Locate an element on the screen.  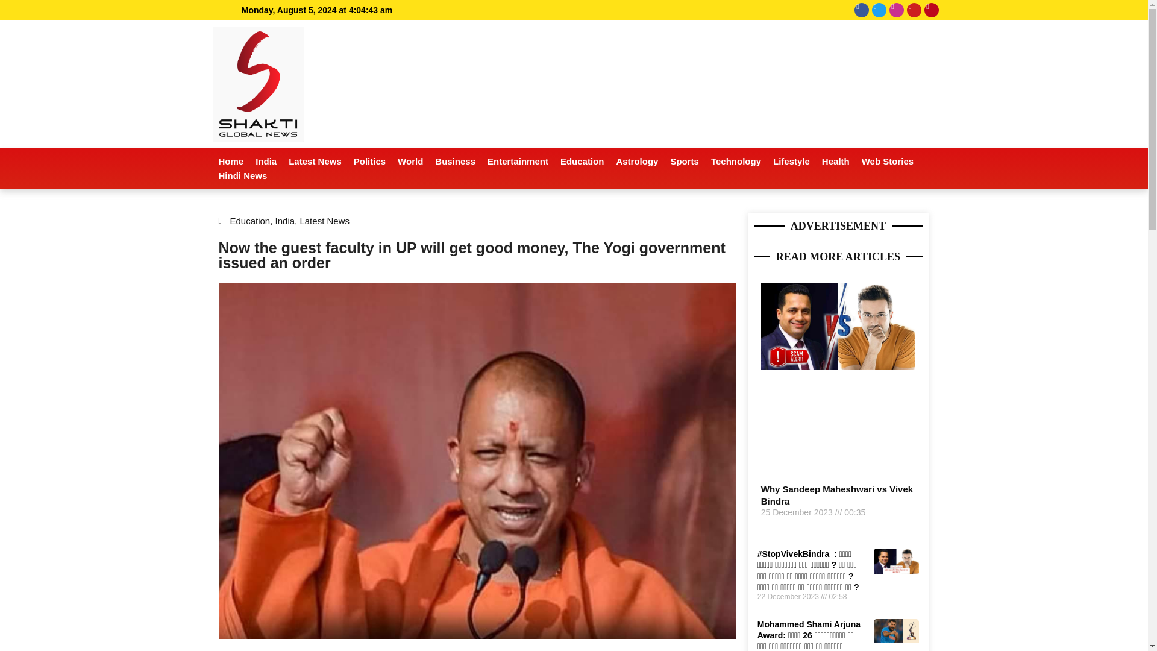
Business is located at coordinates (455, 161).